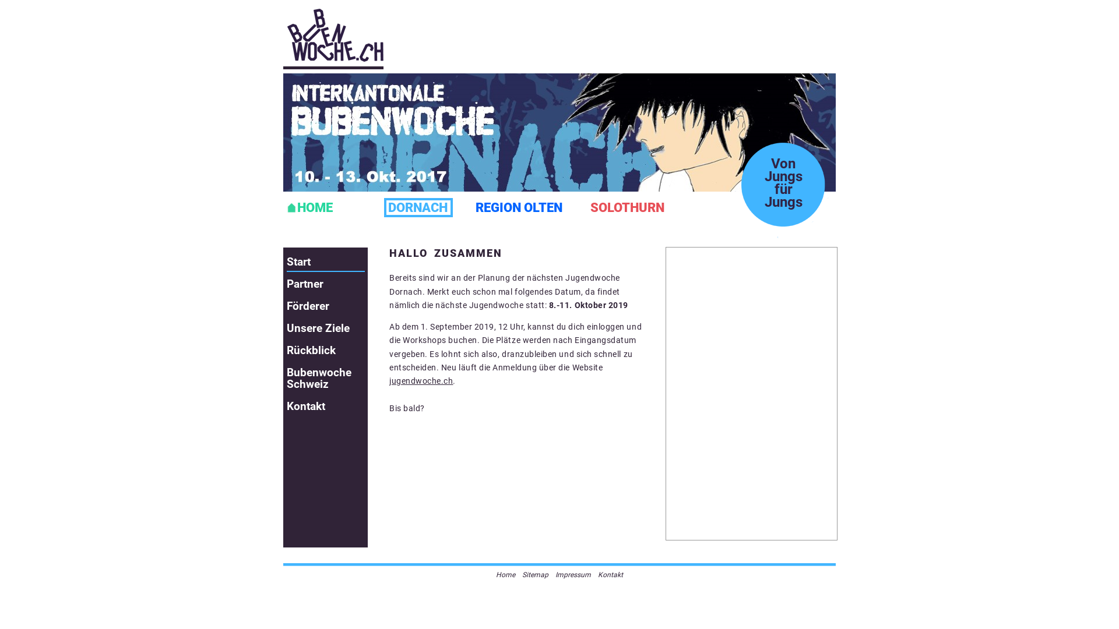 This screenshot has height=629, width=1119. What do you see at coordinates (325, 263) in the screenshot?
I see `Start` at bounding box center [325, 263].